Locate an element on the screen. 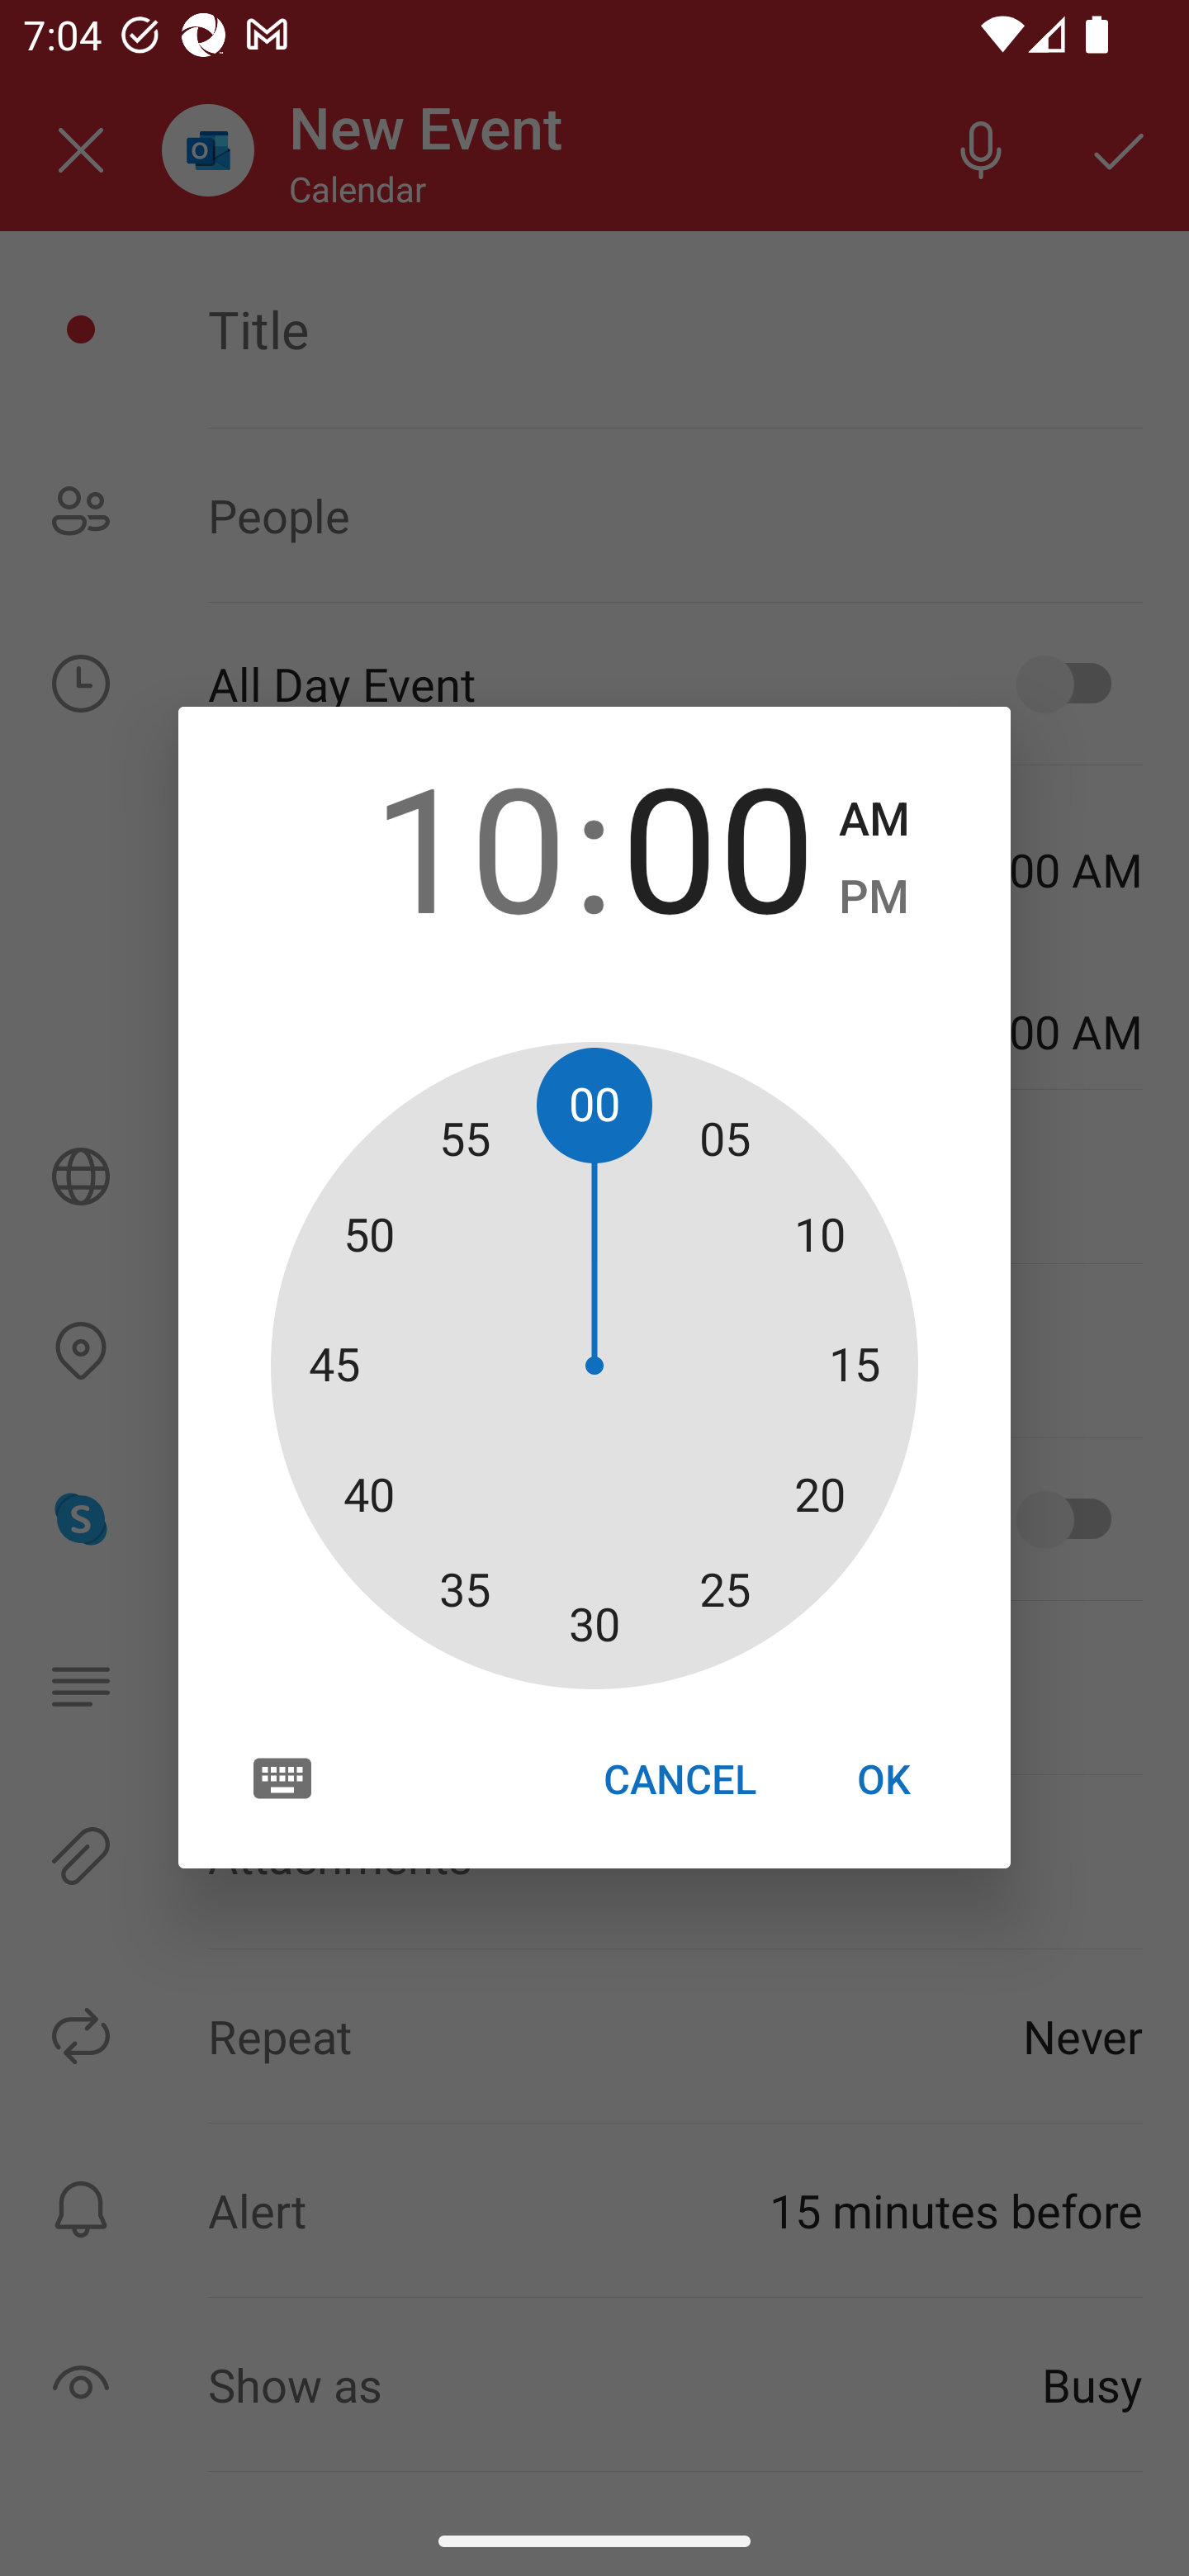 The height and width of the screenshot is (2576, 1189). 00 is located at coordinates (718, 844).